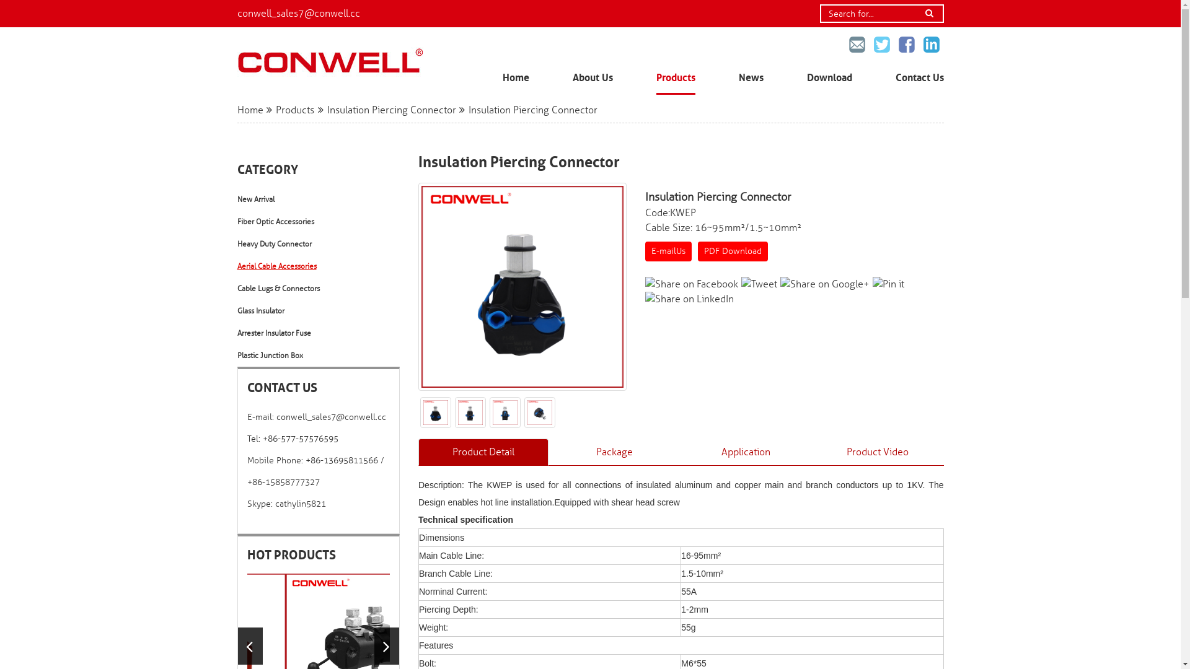  I want to click on Plastic Junction Box, so click(319, 356).